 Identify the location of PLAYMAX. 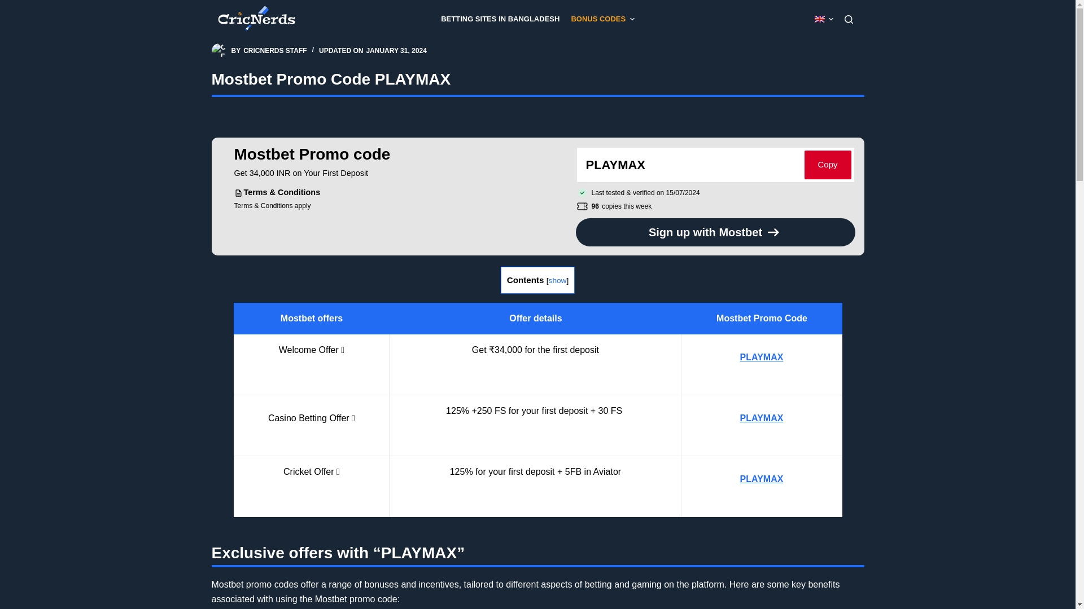
(762, 479).